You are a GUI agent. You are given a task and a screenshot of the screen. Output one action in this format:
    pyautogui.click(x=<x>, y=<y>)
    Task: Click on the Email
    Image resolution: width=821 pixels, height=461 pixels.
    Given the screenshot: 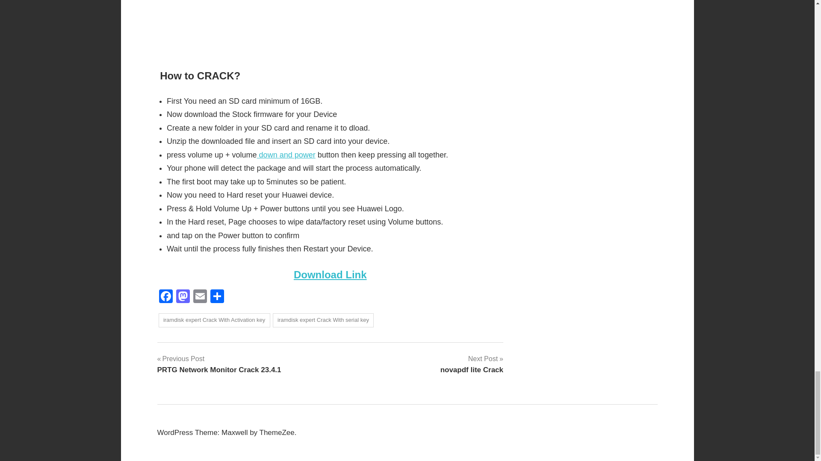 What is the action you would take?
    pyautogui.click(x=323, y=320)
    